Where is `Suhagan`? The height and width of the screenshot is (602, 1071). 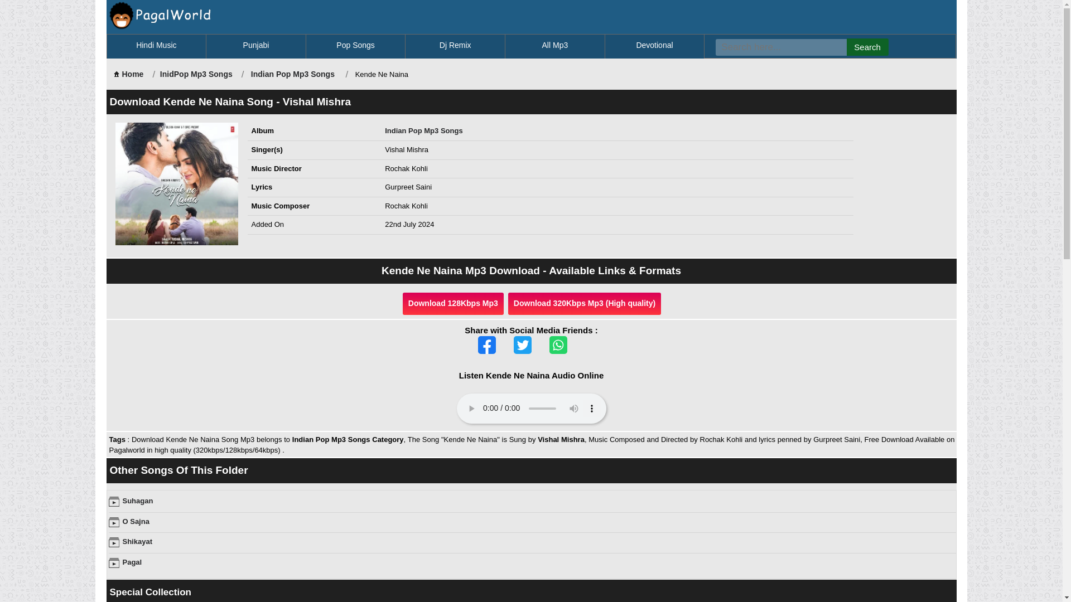 Suhagan is located at coordinates (138, 501).